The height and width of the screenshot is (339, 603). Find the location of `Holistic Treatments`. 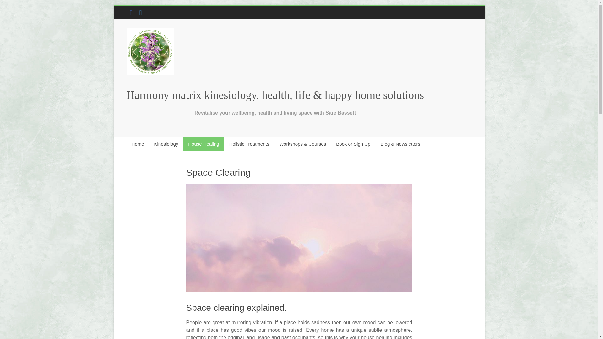

Holistic Treatments is located at coordinates (249, 144).